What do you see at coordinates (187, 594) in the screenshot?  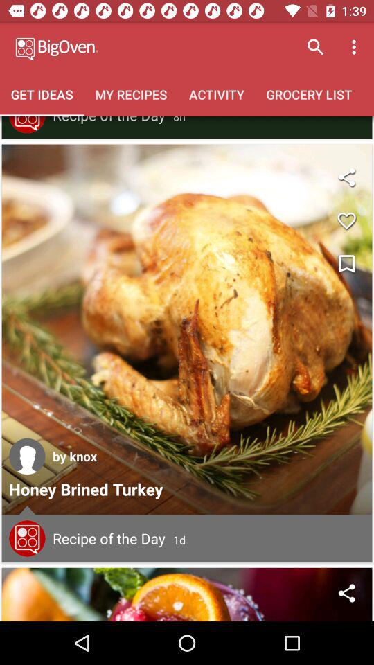 I see `a place to view a recipe which contains orange` at bounding box center [187, 594].